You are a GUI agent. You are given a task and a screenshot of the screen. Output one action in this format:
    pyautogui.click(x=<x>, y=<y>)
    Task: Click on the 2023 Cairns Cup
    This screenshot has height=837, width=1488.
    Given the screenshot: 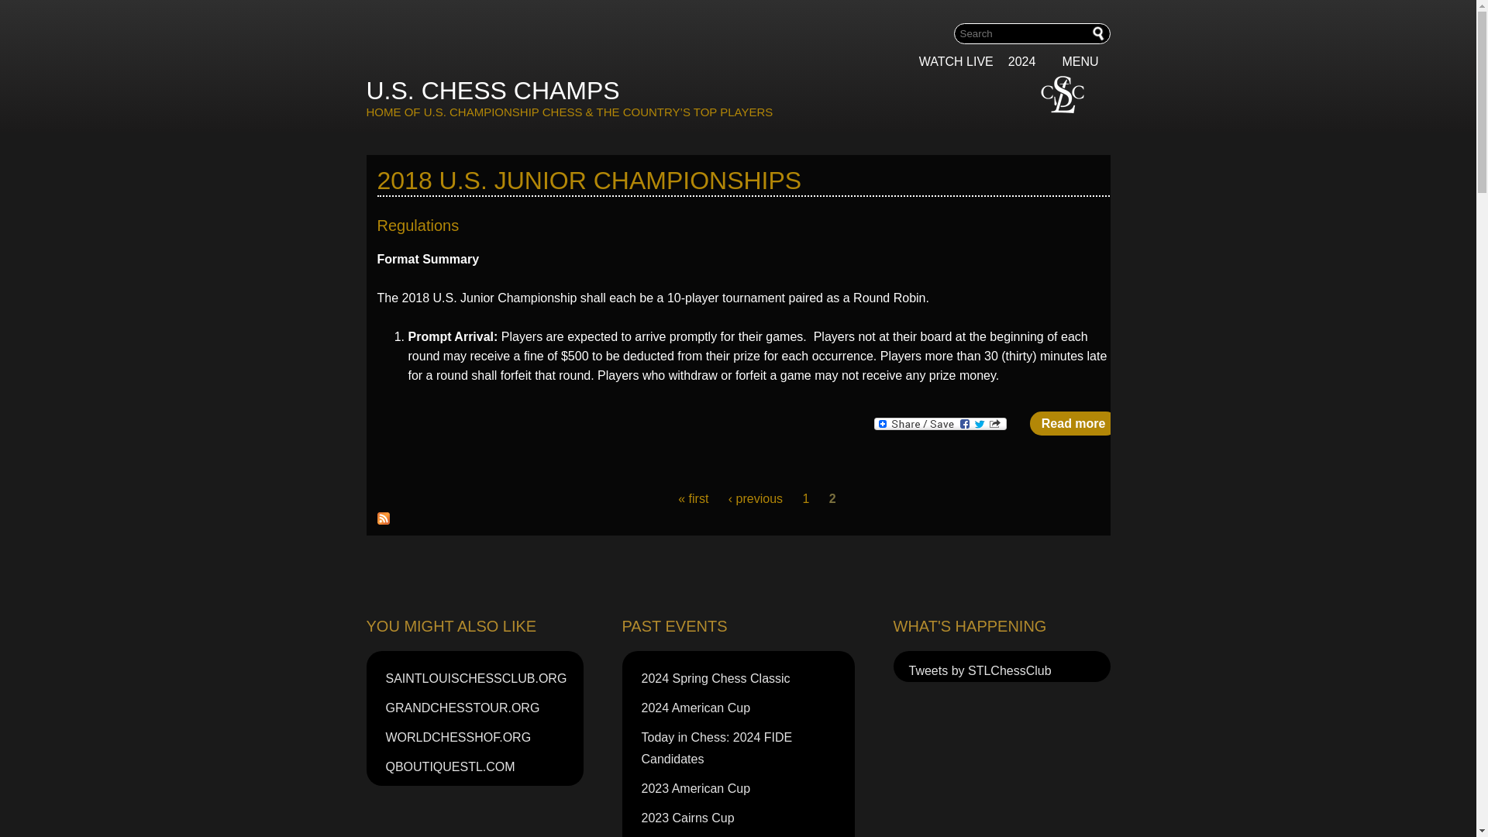 What is the action you would take?
    pyautogui.click(x=746, y=818)
    